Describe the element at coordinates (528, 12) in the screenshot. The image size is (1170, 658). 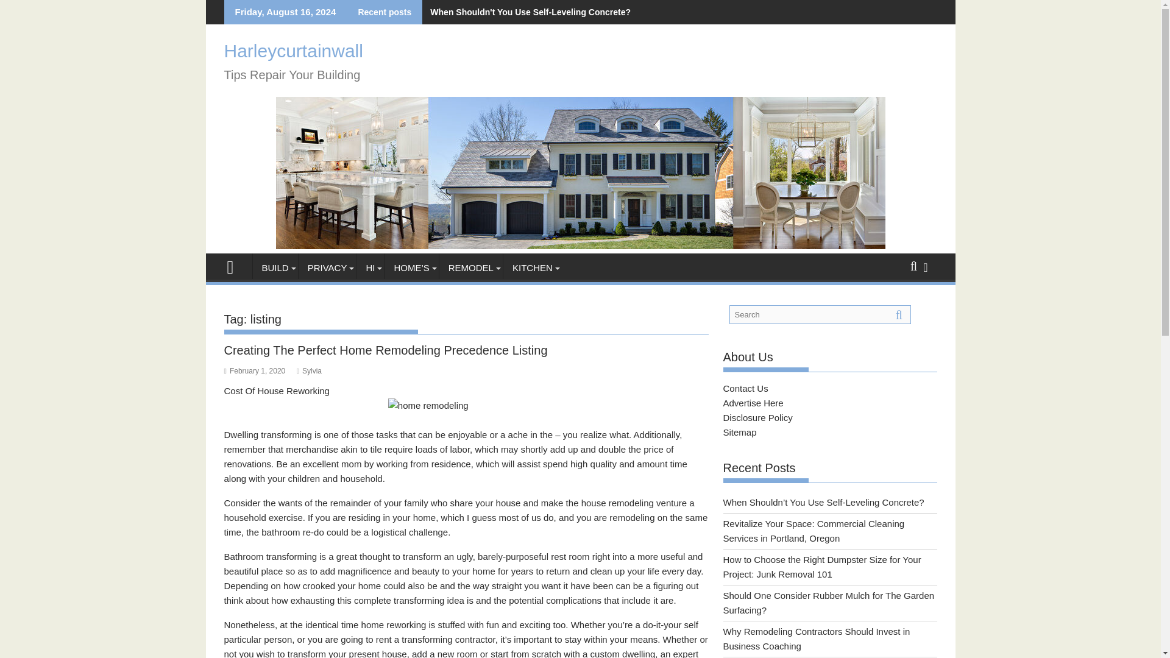
I see `When Shouldn't You Use Self-Leveling Concrete? ` at that location.